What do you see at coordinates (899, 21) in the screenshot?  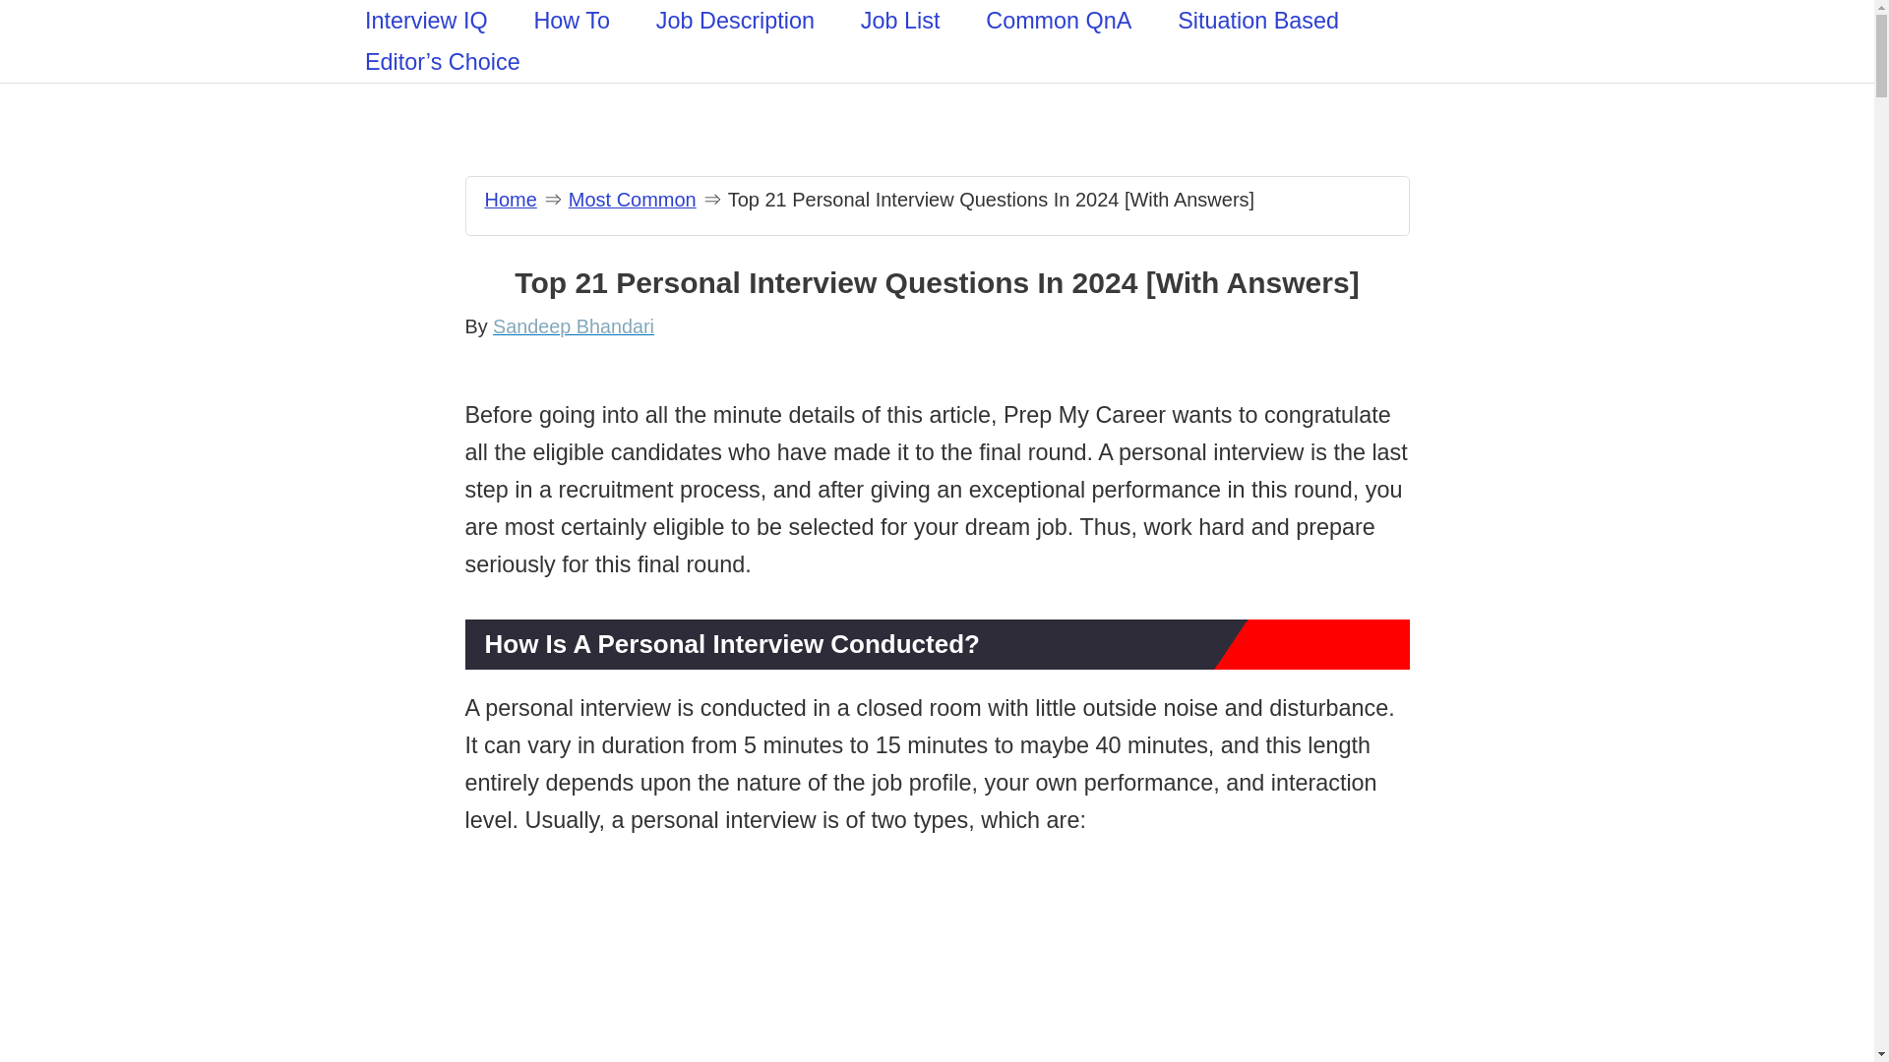 I see `Job List` at bounding box center [899, 21].